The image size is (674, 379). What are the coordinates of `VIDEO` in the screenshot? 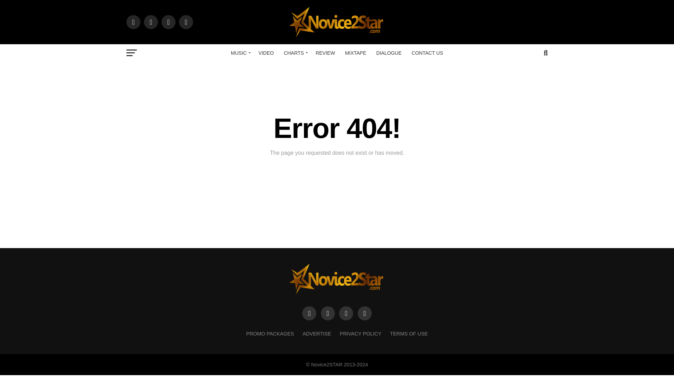 It's located at (266, 53).